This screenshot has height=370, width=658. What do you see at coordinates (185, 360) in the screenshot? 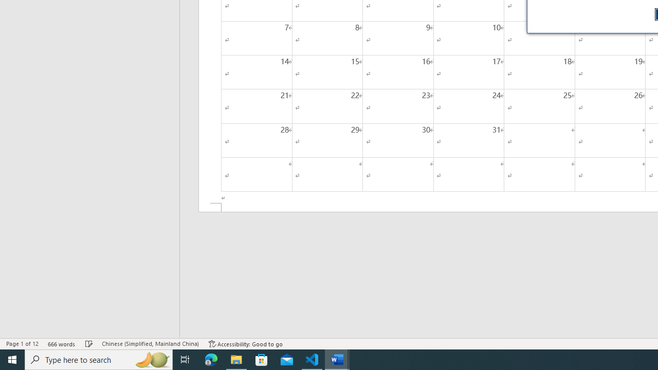
I see `Task View` at bounding box center [185, 360].